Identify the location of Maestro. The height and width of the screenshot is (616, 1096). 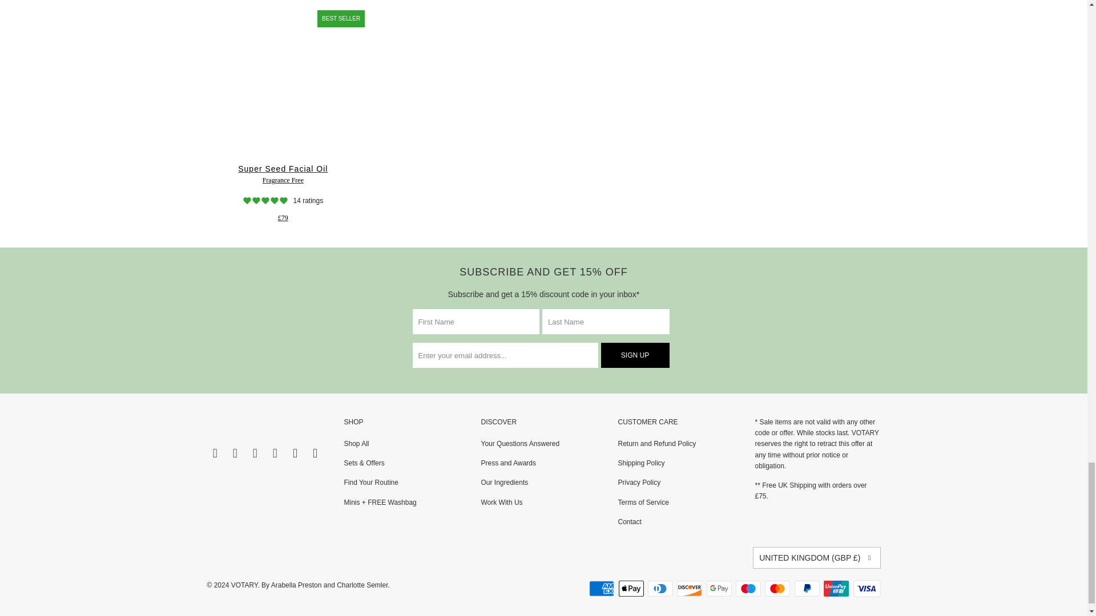
(749, 589).